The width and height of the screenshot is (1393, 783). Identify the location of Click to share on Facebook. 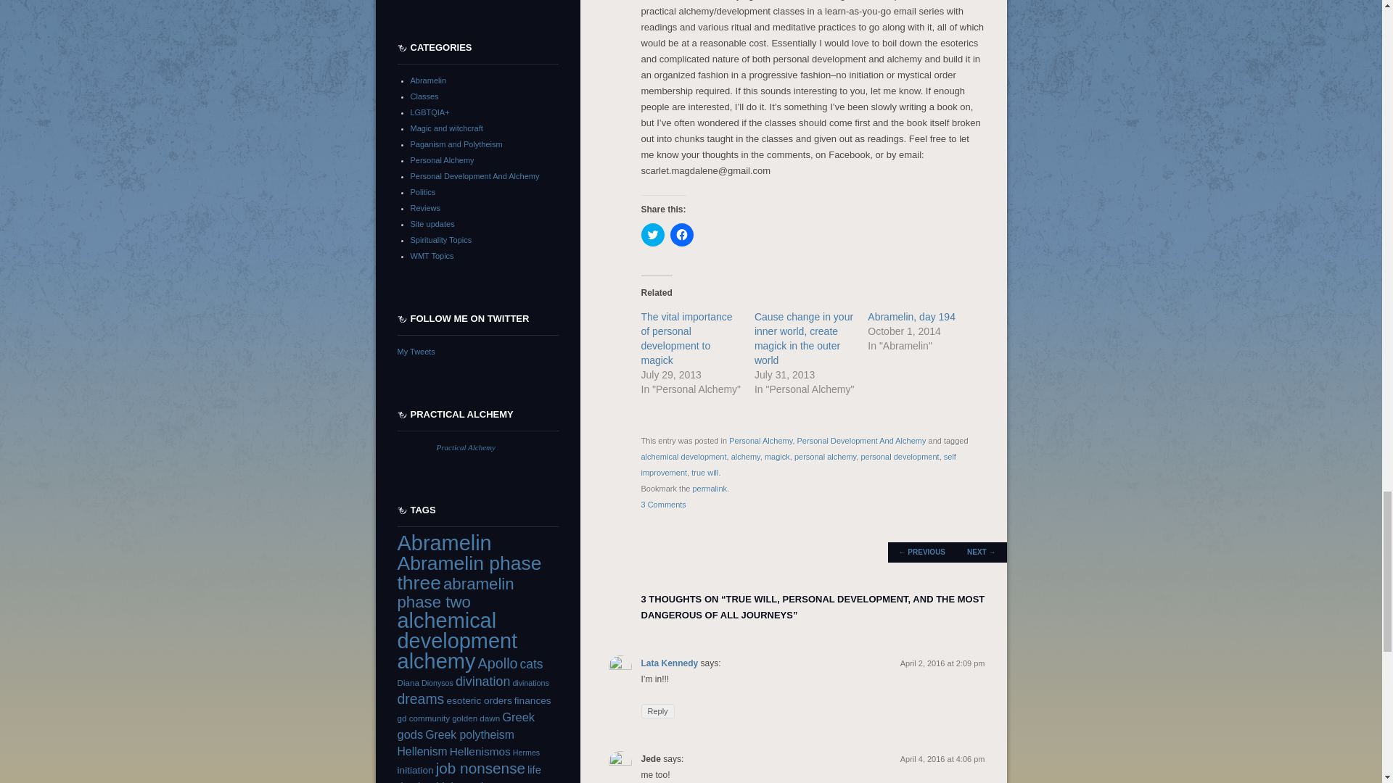
(682, 235).